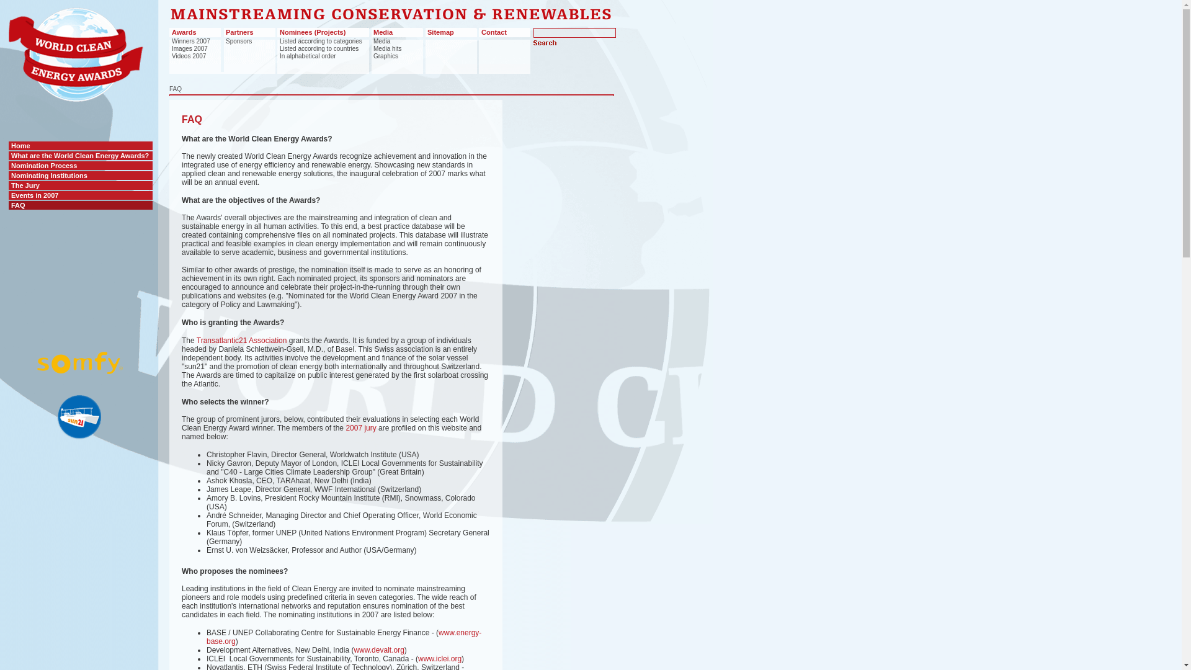 The height and width of the screenshot is (670, 1191). I want to click on FAQ, so click(80, 205).